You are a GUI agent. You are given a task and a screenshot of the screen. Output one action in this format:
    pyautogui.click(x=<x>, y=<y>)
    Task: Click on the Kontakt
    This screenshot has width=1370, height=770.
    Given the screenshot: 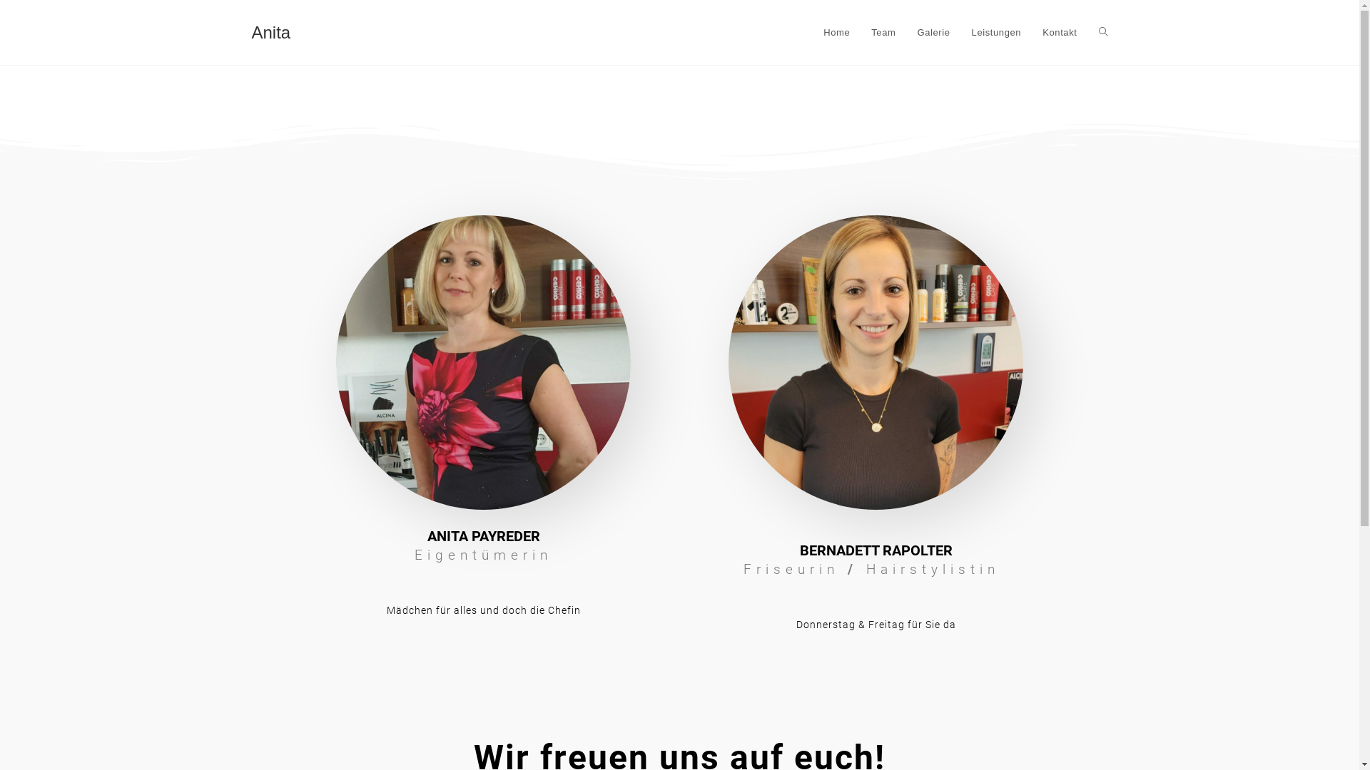 What is the action you would take?
    pyautogui.click(x=1060, y=33)
    